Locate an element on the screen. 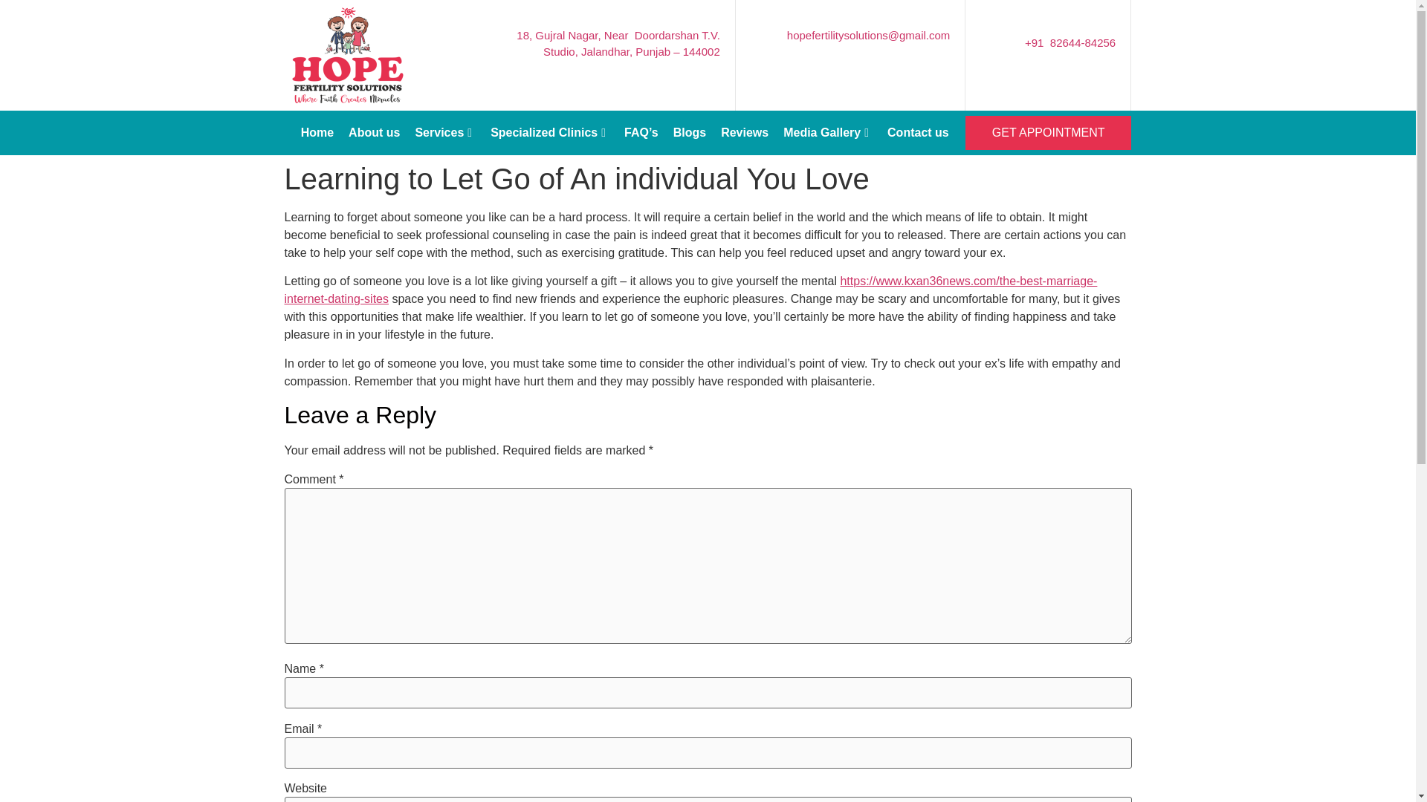 This screenshot has height=802, width=1427. Home is located at coordinates (317, 94).